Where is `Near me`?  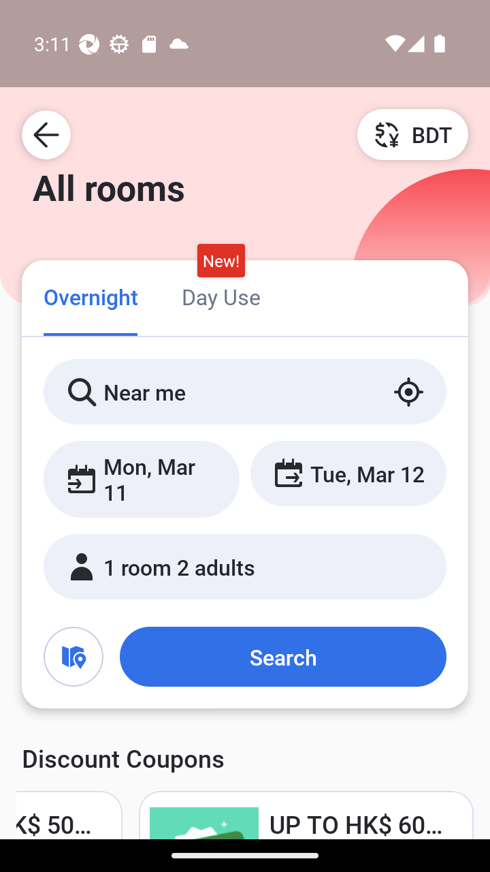
Near me is located at coordinates (245, 392).